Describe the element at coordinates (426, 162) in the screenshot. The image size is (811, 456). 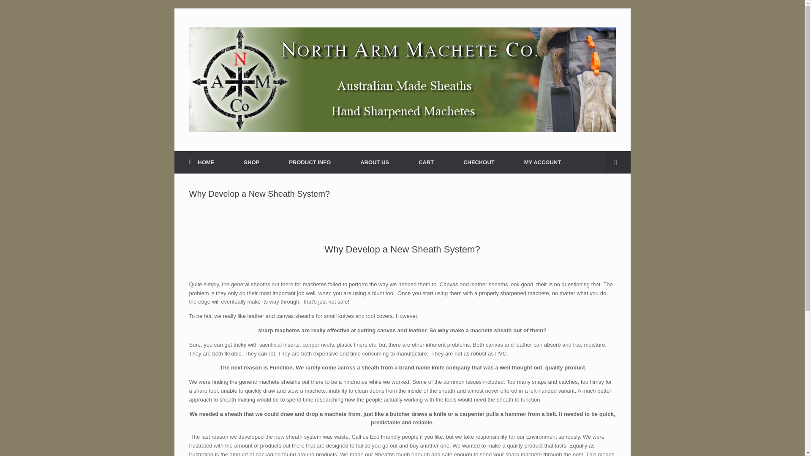
I see `CART` at that location.